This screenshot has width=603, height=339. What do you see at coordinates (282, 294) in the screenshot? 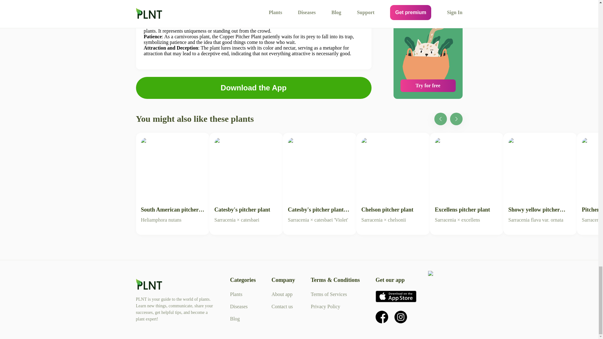
I see `Blog` at bounding box center [282, 294].